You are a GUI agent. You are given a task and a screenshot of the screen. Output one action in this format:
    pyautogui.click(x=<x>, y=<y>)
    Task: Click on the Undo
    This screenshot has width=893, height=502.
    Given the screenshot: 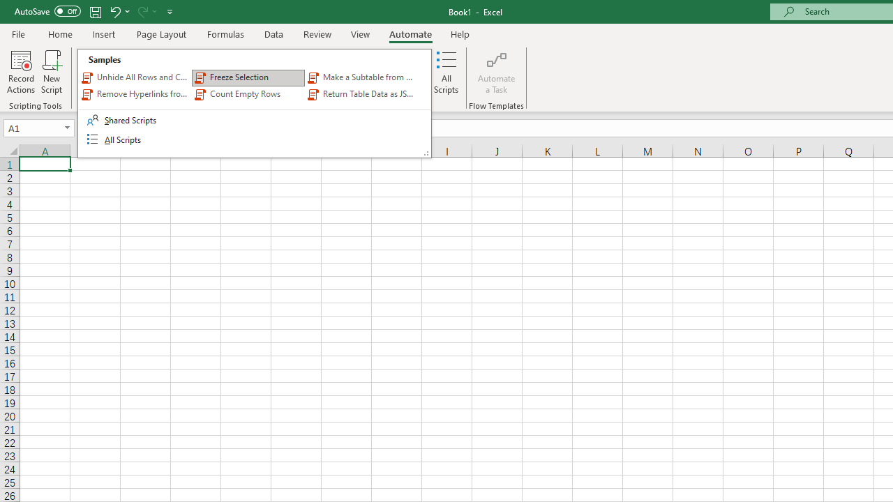 What is the action you would take?
    pyautogui.click(x=114, y=11)
    